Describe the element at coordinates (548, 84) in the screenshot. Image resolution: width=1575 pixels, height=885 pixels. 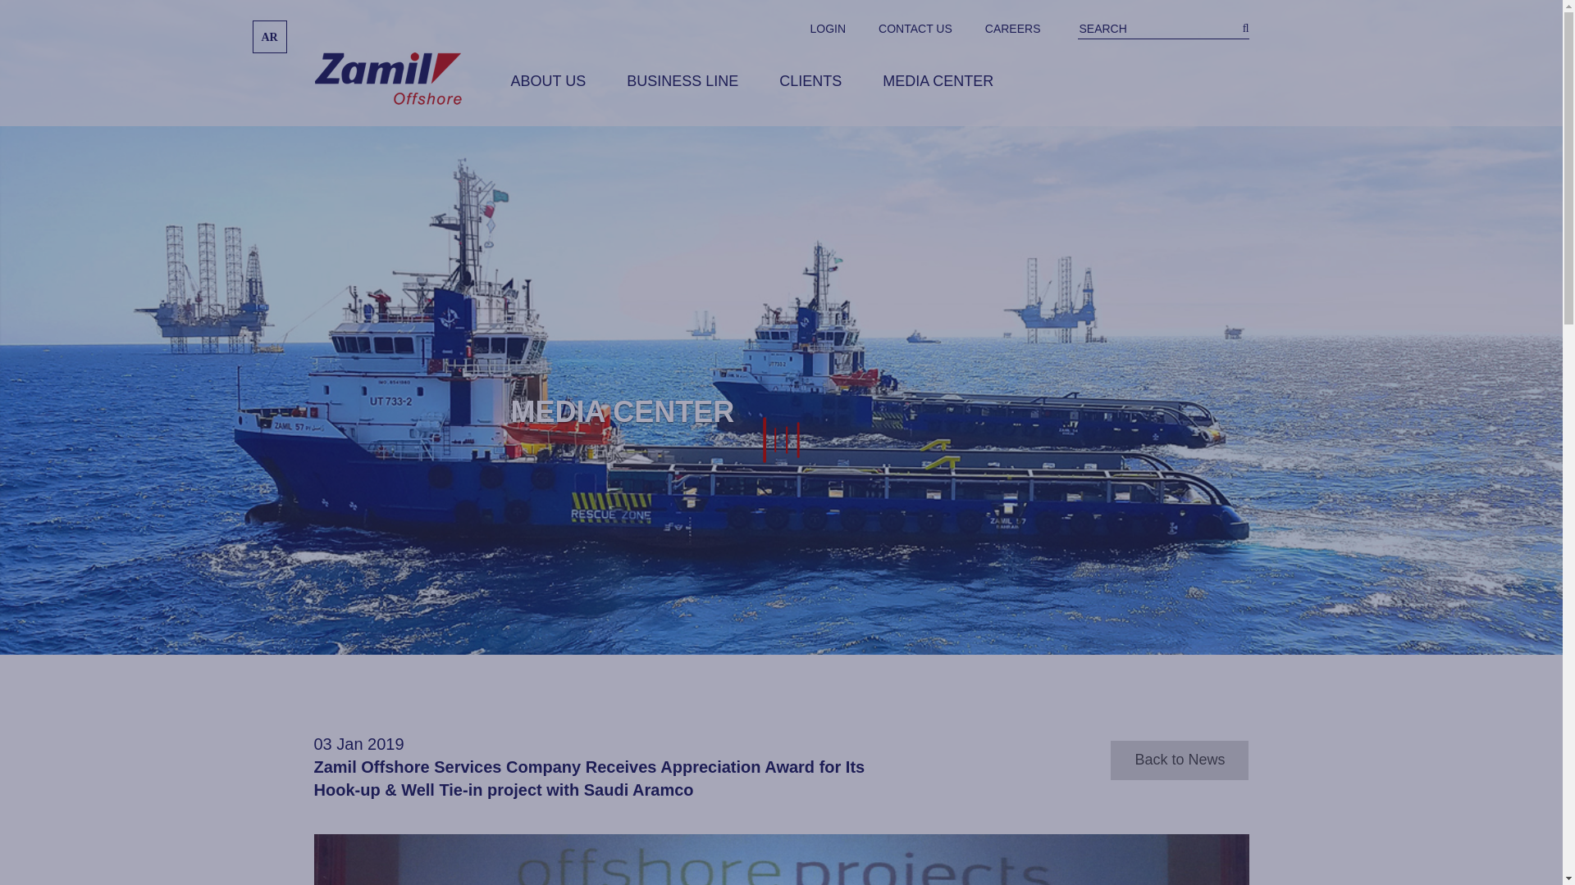
I see `ABOUT US` at that location.